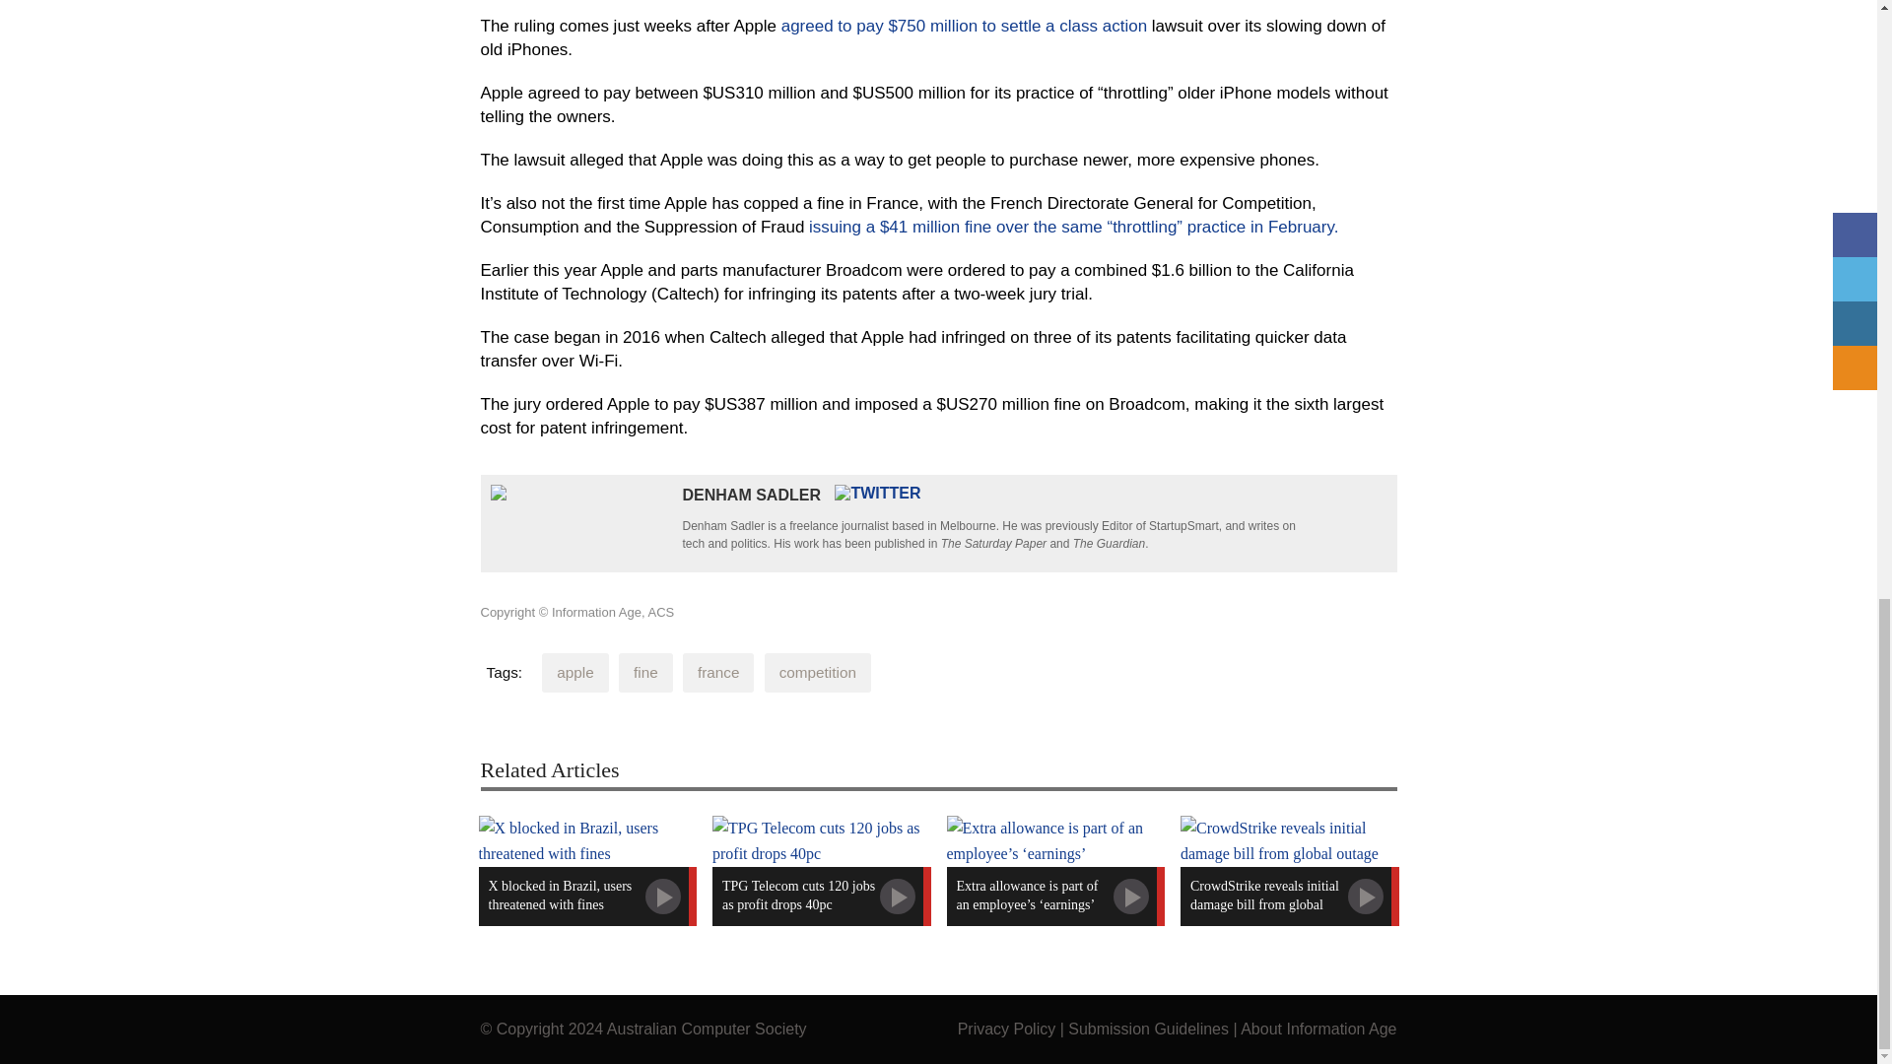 This screenshot has height=1064, width=1892. What do you see at coordinates (817, 673) in the screenshot?
I see `competition` at bounding box center [817, 673].